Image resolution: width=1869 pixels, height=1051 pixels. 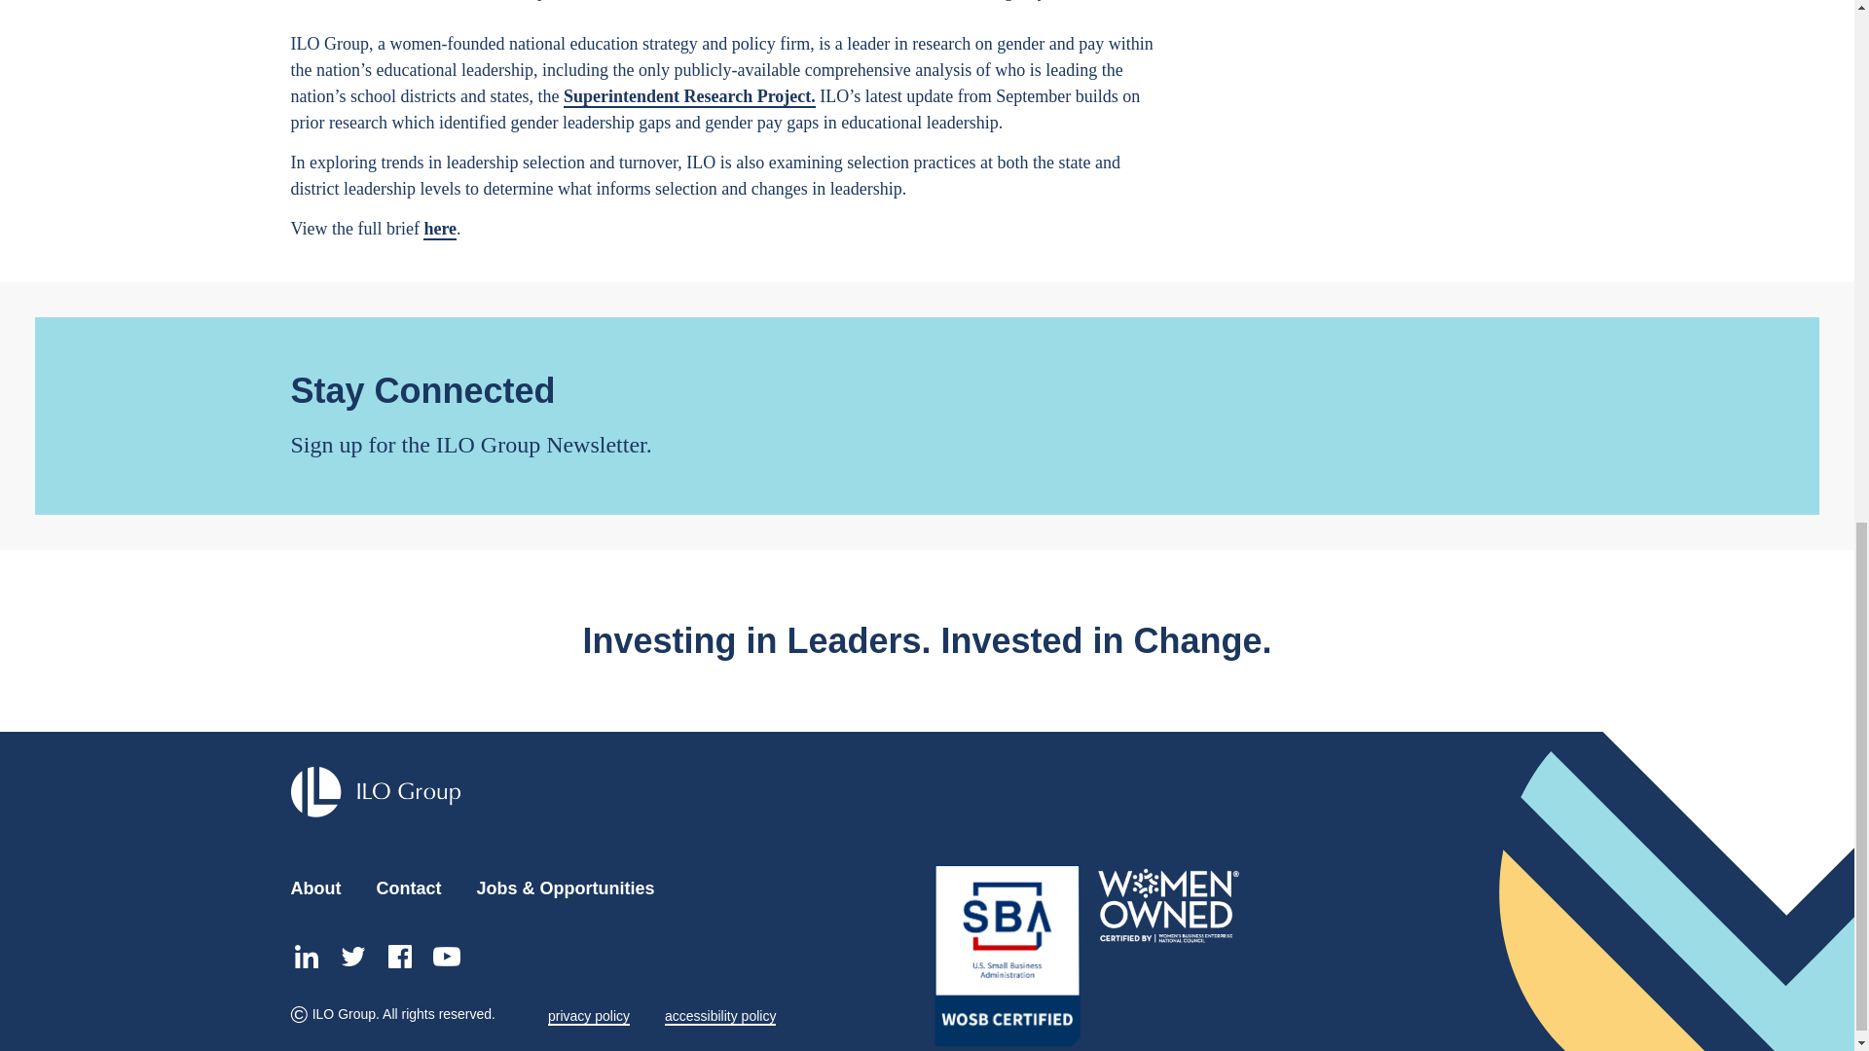 What do you see at coordinates (720, 1016) in the screenshot?
I see `accessibility policy` at bounding box center [720, 1016].